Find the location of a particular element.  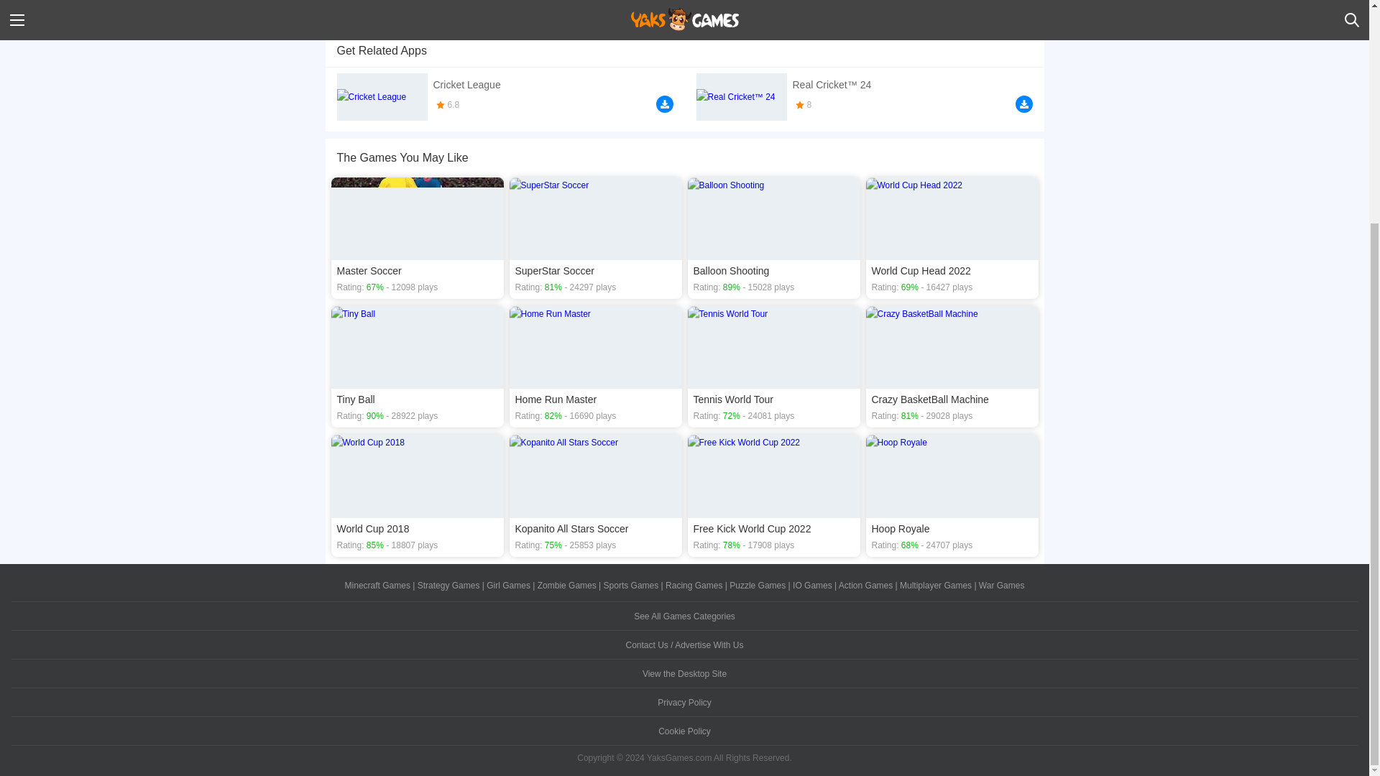

Crazy BasketBall Machine is located at coordinates (951, 366).